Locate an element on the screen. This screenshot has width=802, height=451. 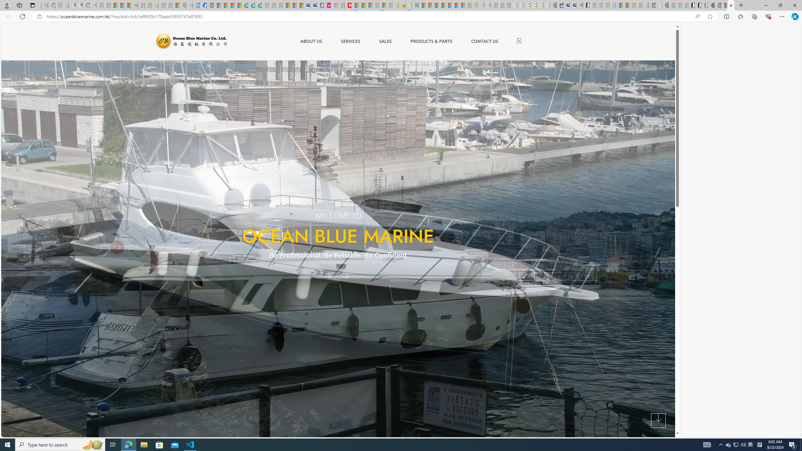
Cheap Hotels - Save70.com is located at coordinates (313, 5).